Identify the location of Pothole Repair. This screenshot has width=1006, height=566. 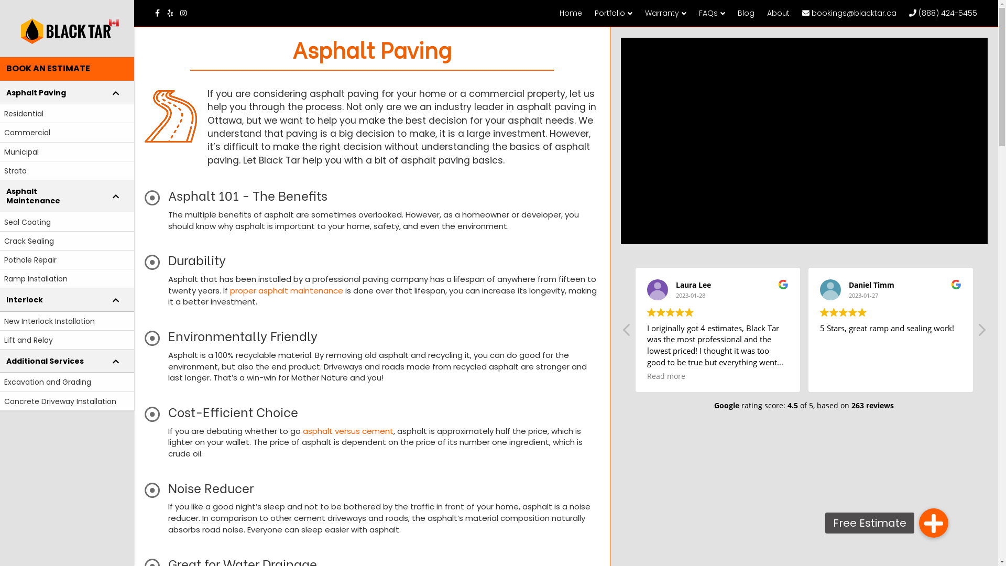
(67, 260).